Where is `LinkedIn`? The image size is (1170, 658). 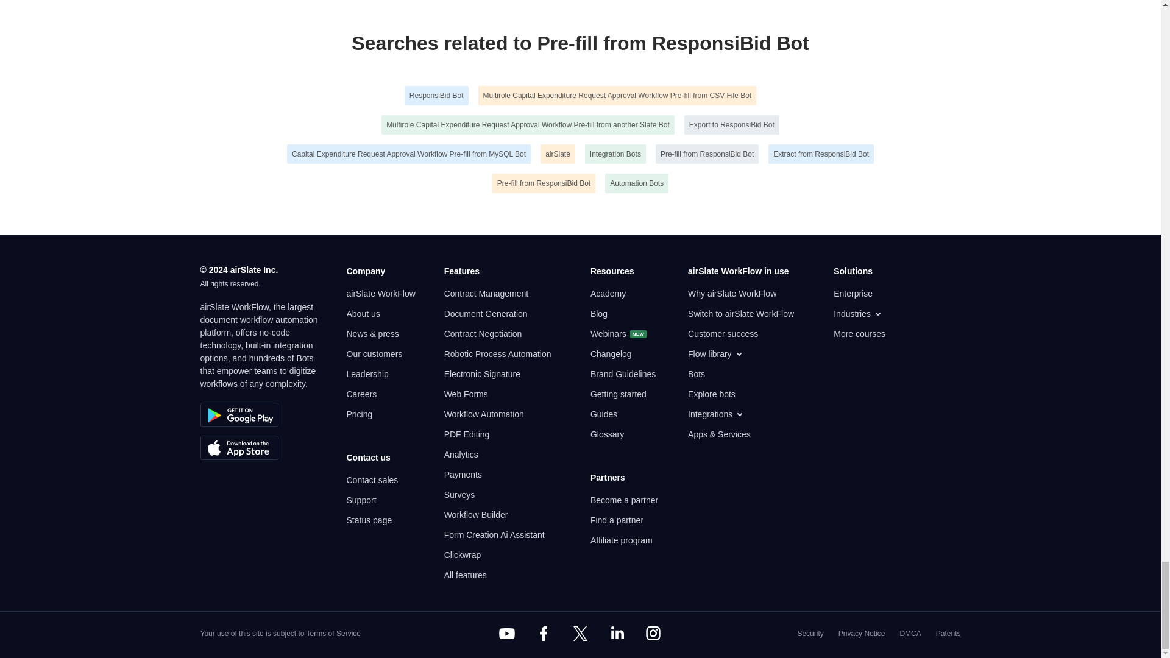 LinkedIn is located at coordinates (617, 634).